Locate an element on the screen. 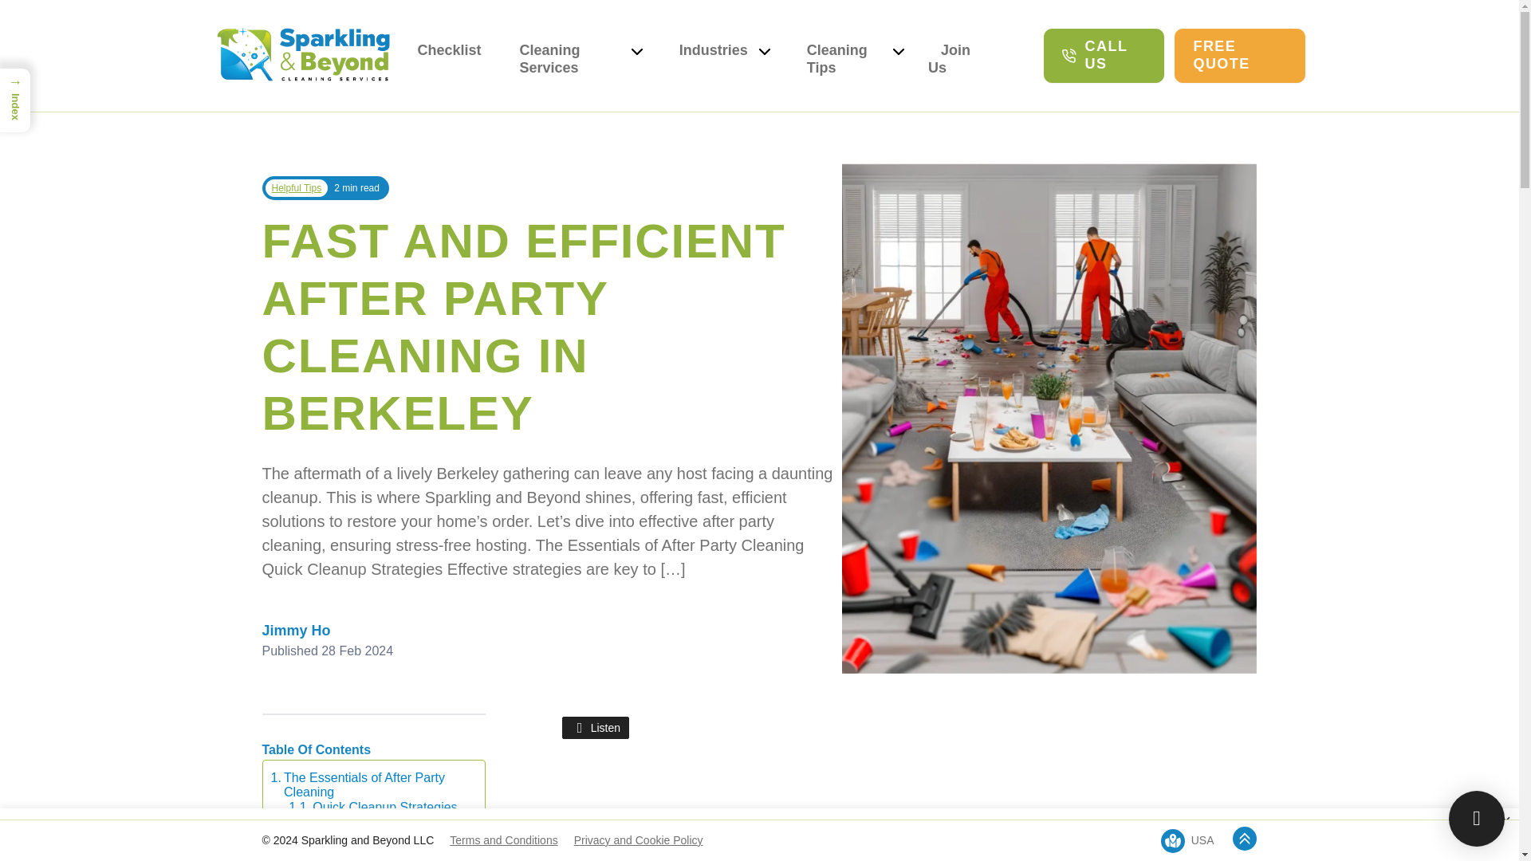 This screenshot has height=861, width=1531. The Essentials of After Party Cleaning is located at coordinates (369, 784).